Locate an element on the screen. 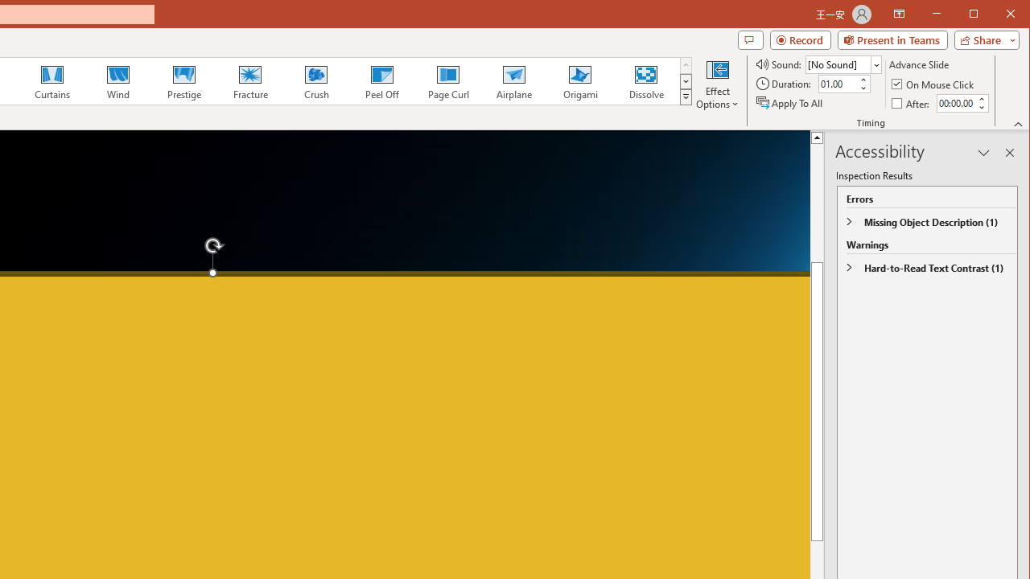 The image size is (1030, 579). Transition Effects is located at coordinates (686, 96).